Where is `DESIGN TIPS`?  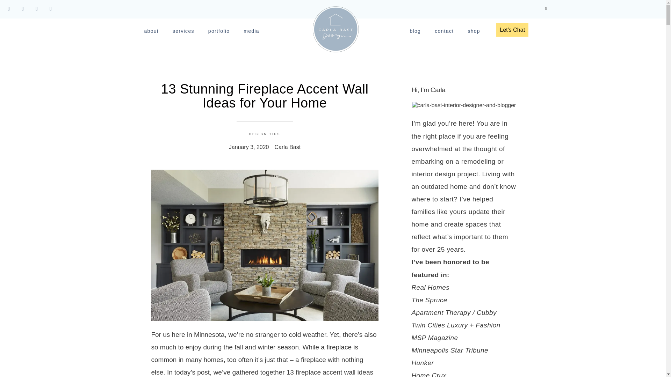
DESIGN TIPS is located at coordinates (265, 134).